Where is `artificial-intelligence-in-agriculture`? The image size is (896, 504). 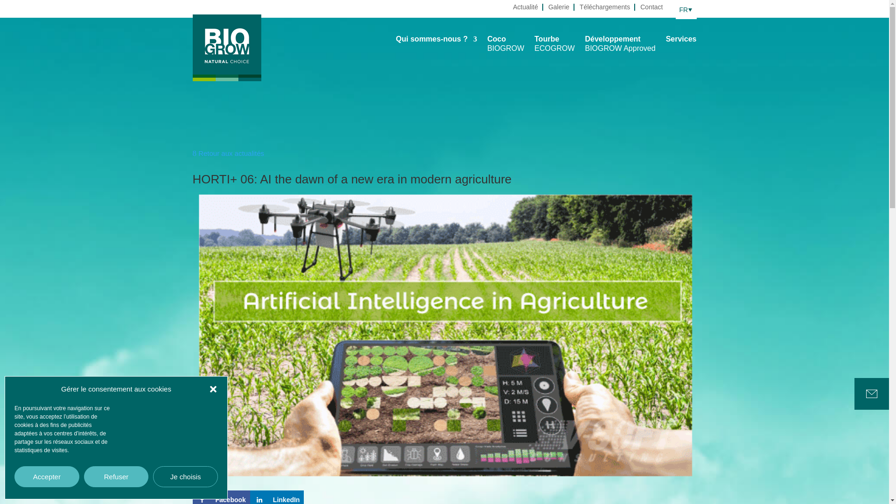
artificial-intelligence-in-agriculture is located at coordinates (506, 46).